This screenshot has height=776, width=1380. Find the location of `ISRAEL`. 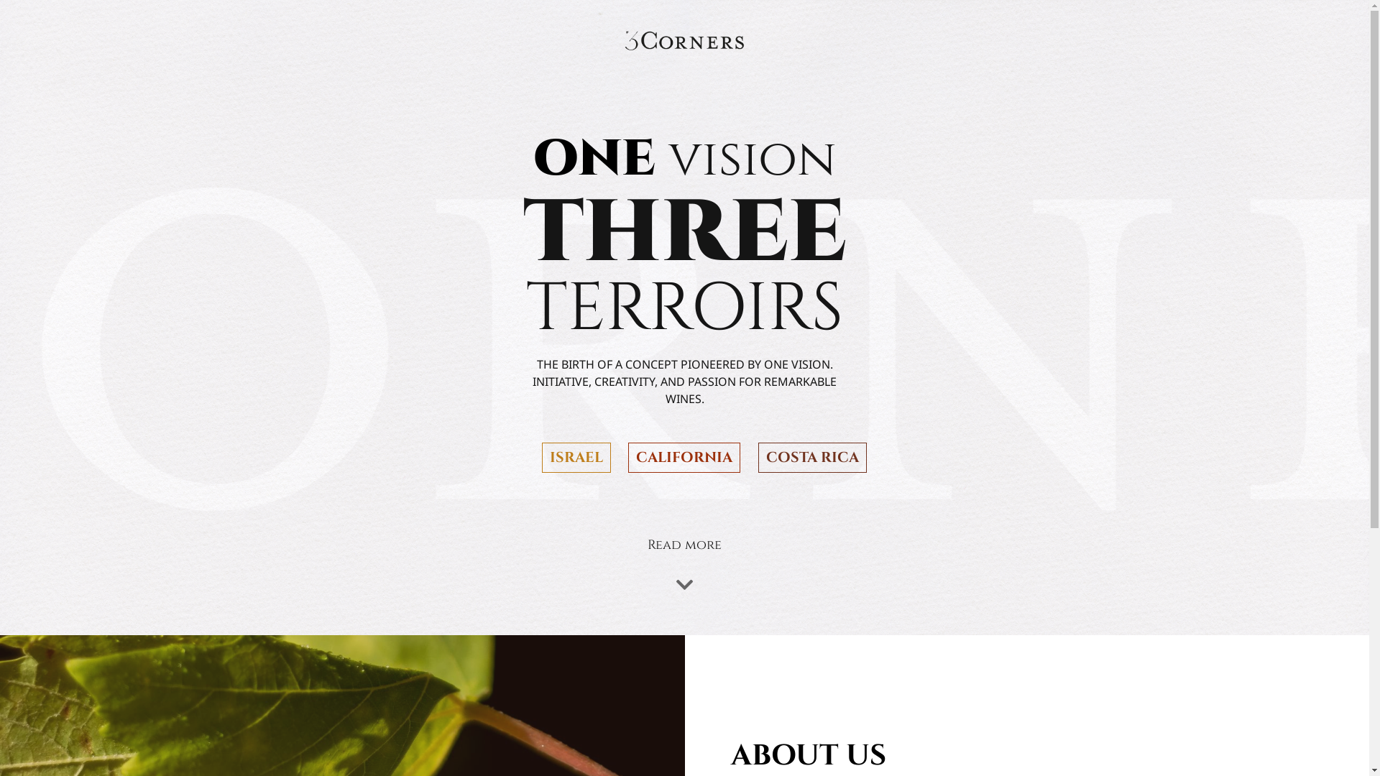

ISRAEL is located at coordinates (576, 458).